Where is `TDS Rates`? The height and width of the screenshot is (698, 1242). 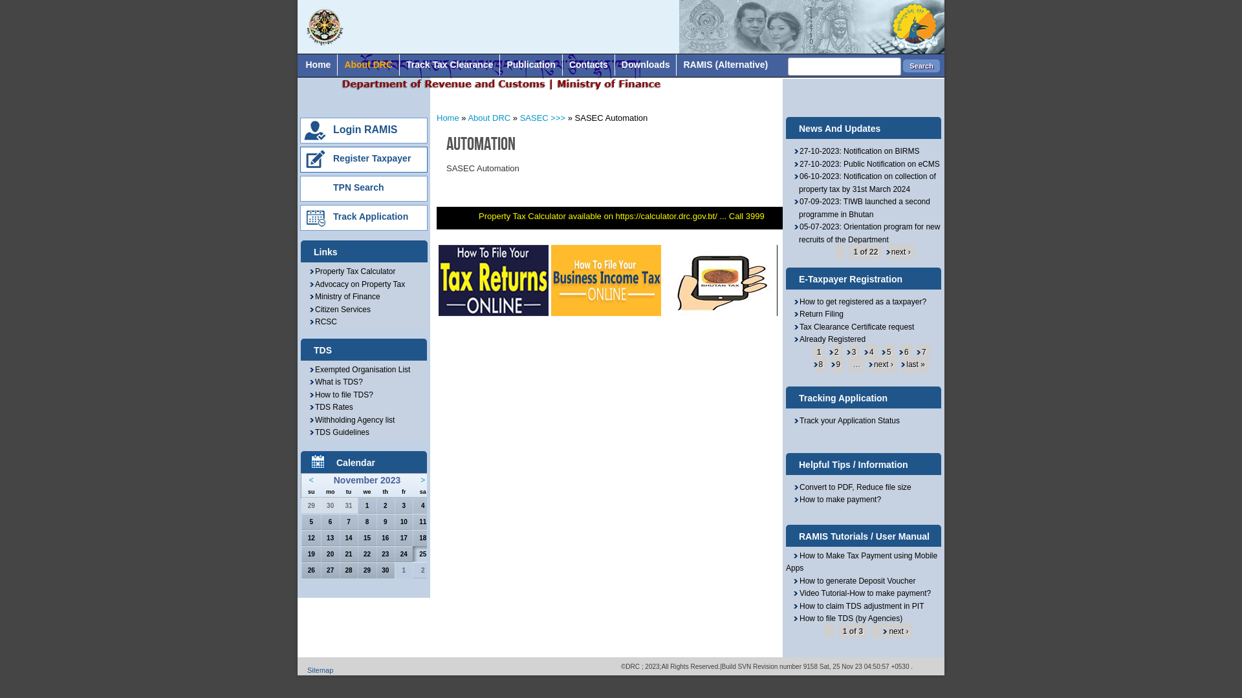
TDS Rates is located at coordinates (331, 407).